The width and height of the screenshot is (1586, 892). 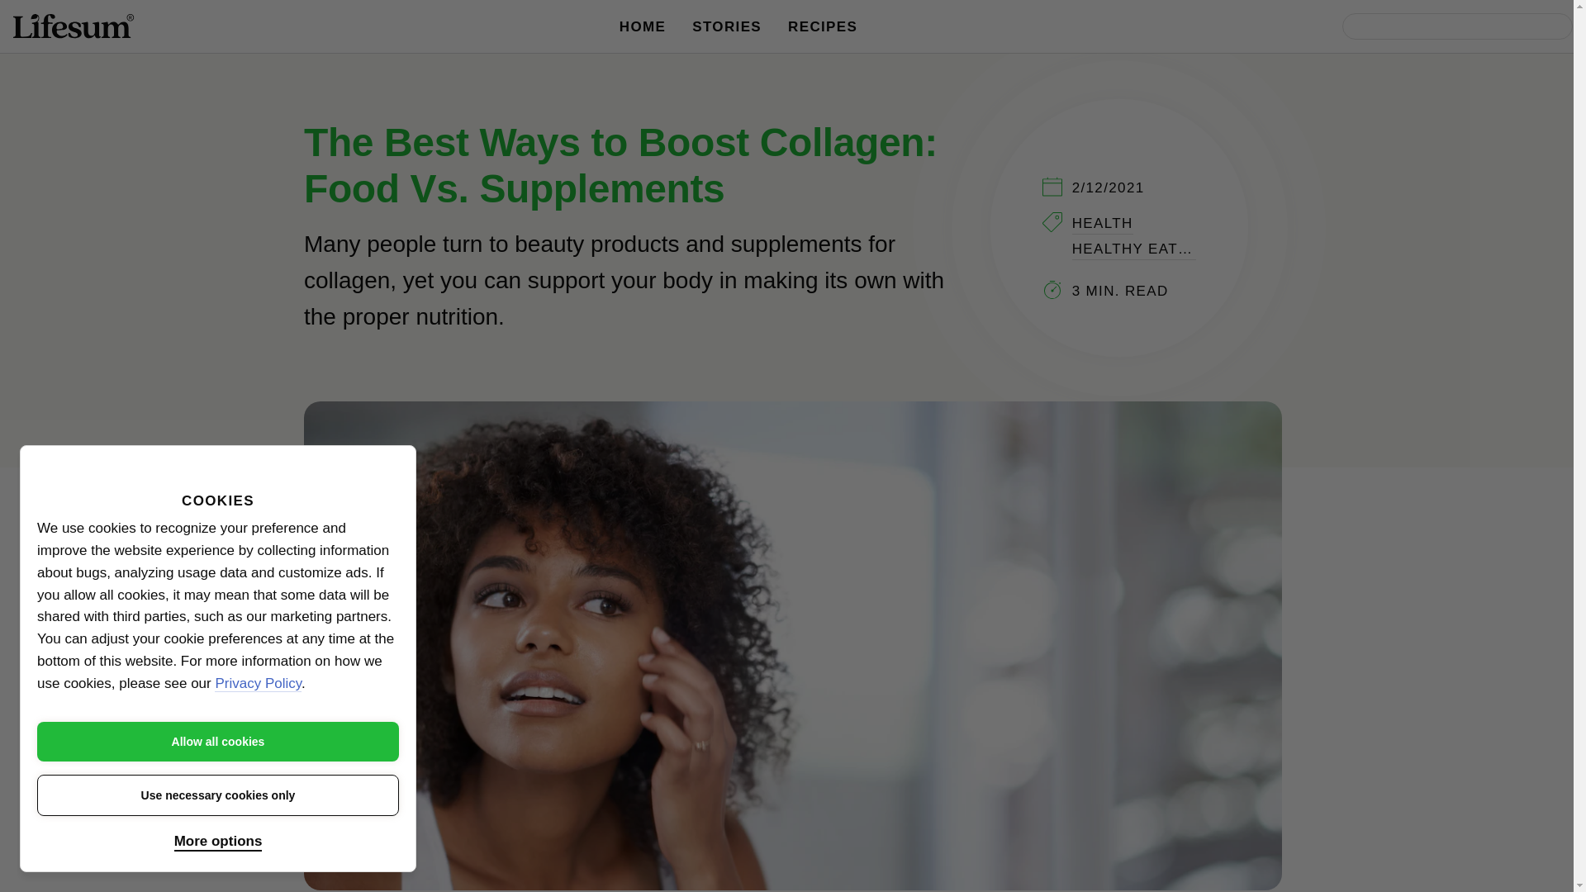 What do you see at coordinates (726, 26) in the screenshot?
I see `STORIES` at bounding box center [726, 26].